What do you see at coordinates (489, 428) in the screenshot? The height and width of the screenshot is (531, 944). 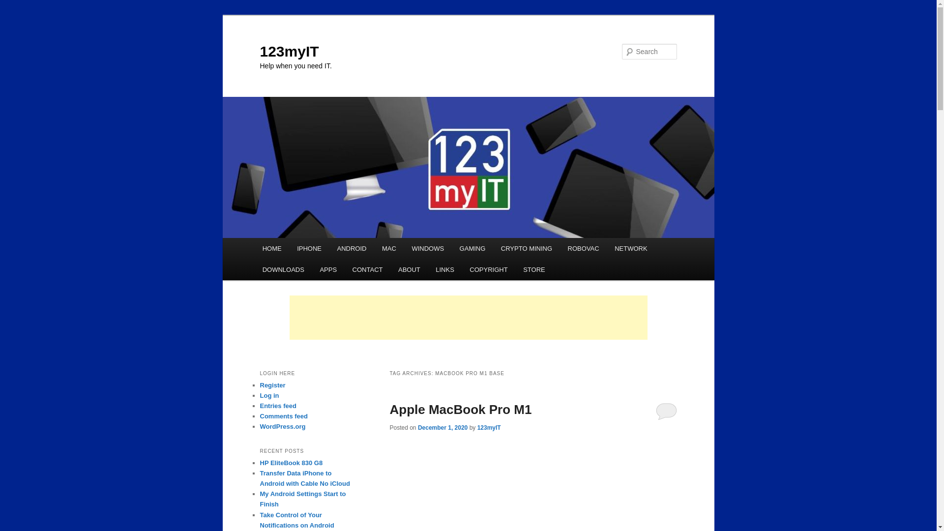 I see `123myIT` at bounding box center [489, 428].